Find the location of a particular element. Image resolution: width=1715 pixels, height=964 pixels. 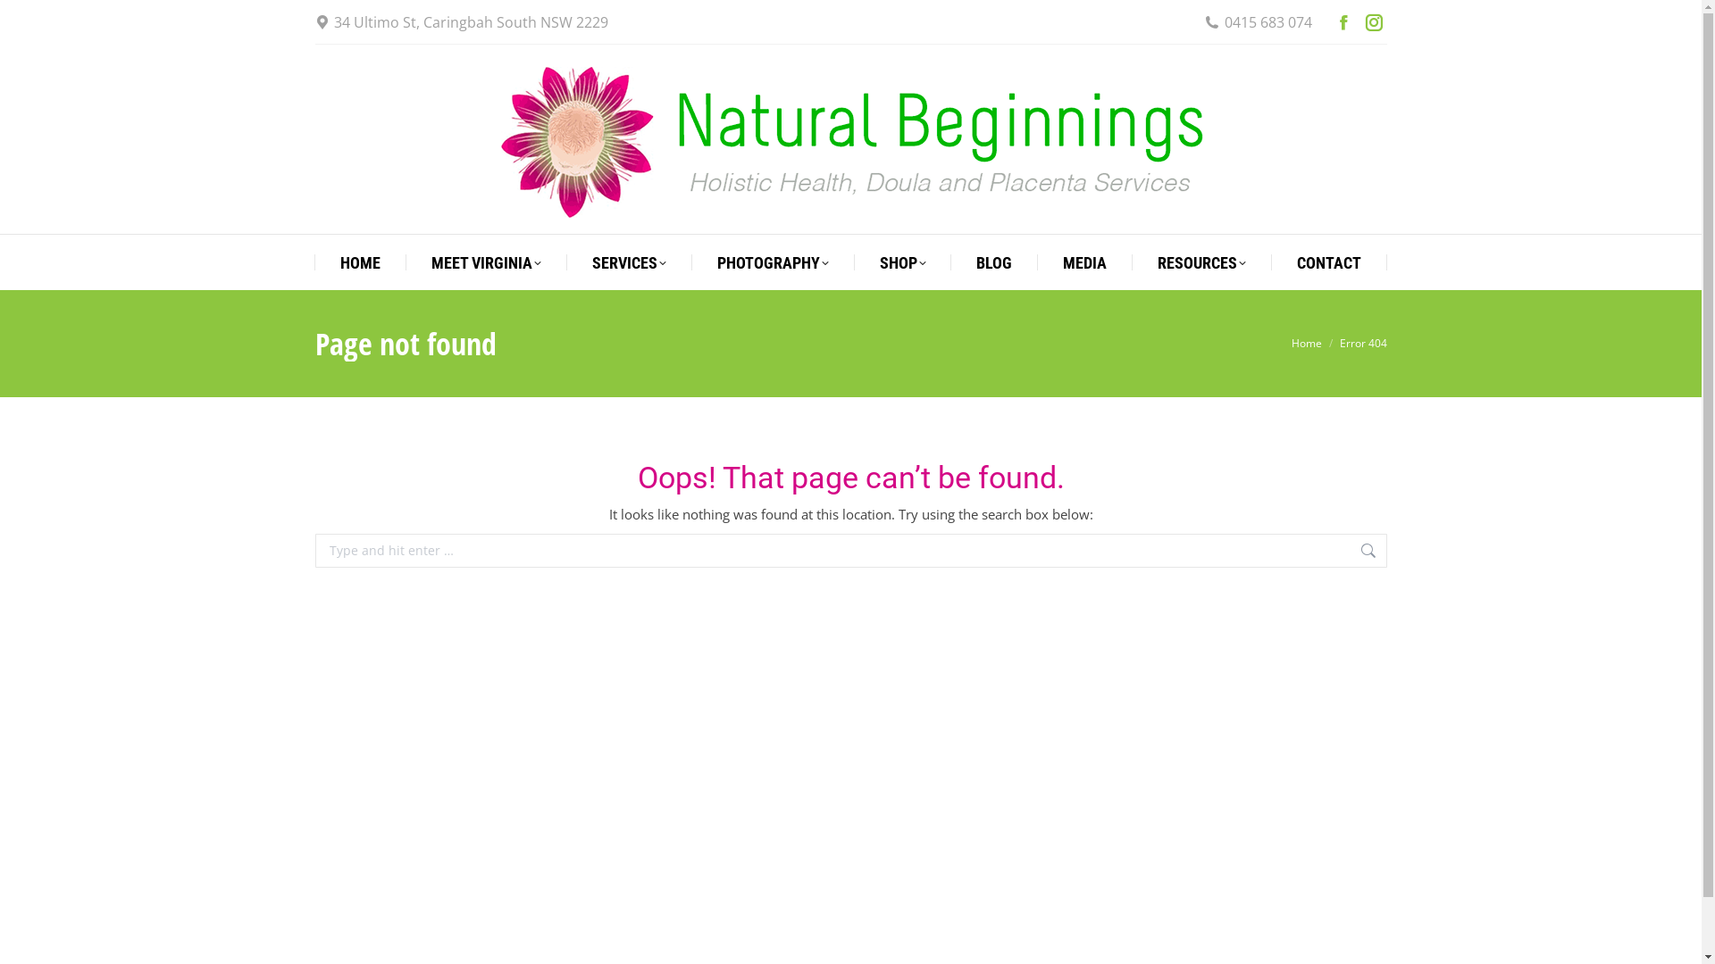

Facebook page opens in new window is located at coordinates (1343, 22).